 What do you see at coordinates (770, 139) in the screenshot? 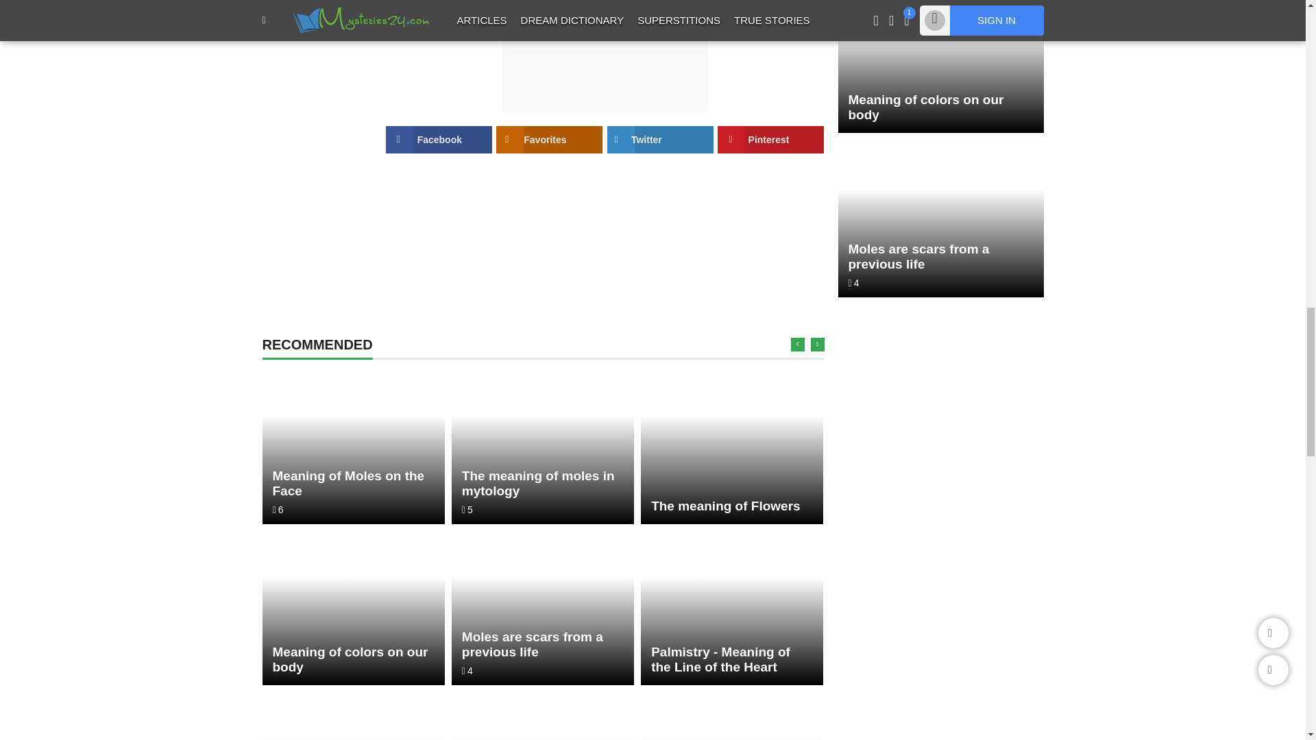
I see `Share this page on Pinterest` at bounding box center [770, 139].